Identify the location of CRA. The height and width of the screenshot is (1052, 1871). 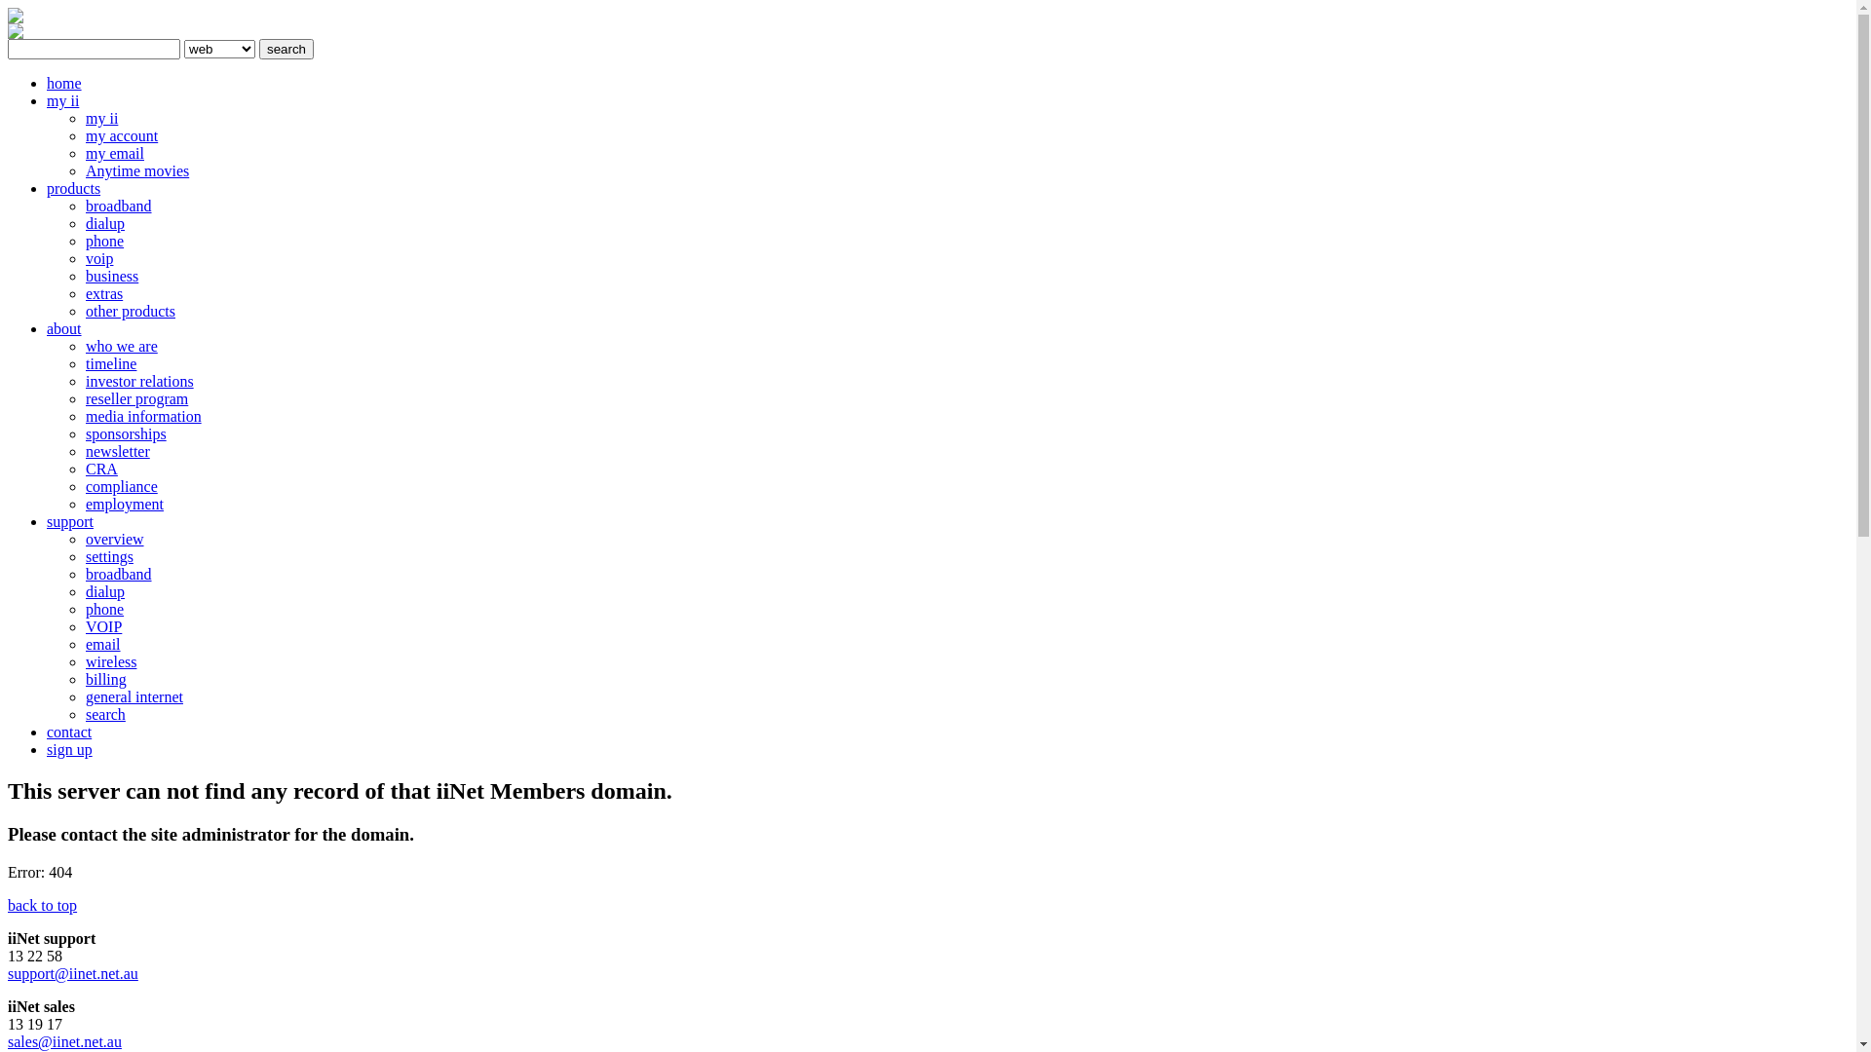
(101, 470).